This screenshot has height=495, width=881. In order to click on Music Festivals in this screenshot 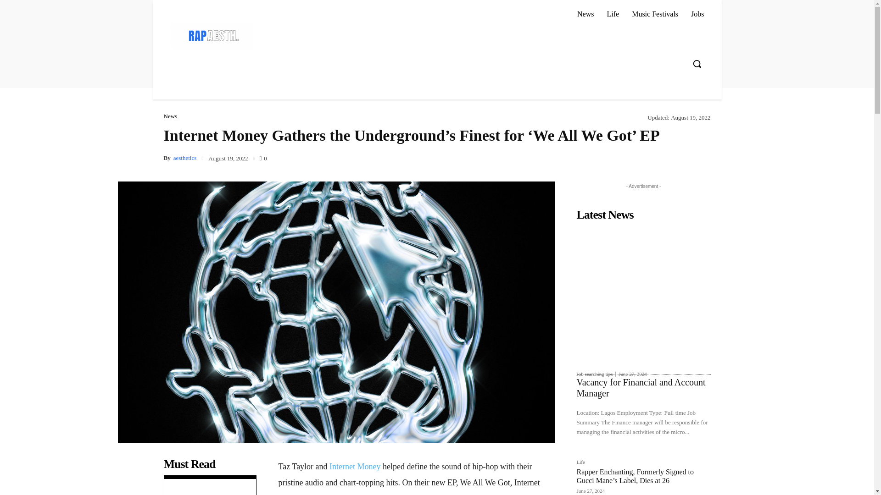, I will do `click(655, 14)`.